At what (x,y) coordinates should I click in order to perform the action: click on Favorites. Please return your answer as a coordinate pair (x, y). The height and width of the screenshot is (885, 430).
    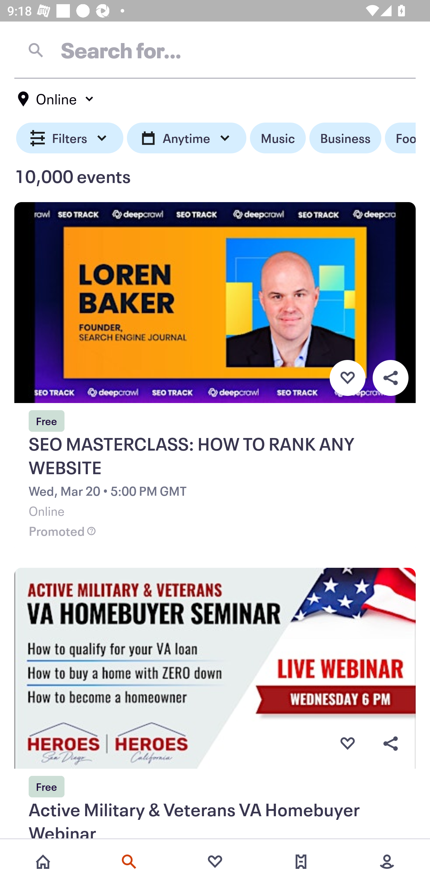
    Looking at the image, I should click on (215, 862).